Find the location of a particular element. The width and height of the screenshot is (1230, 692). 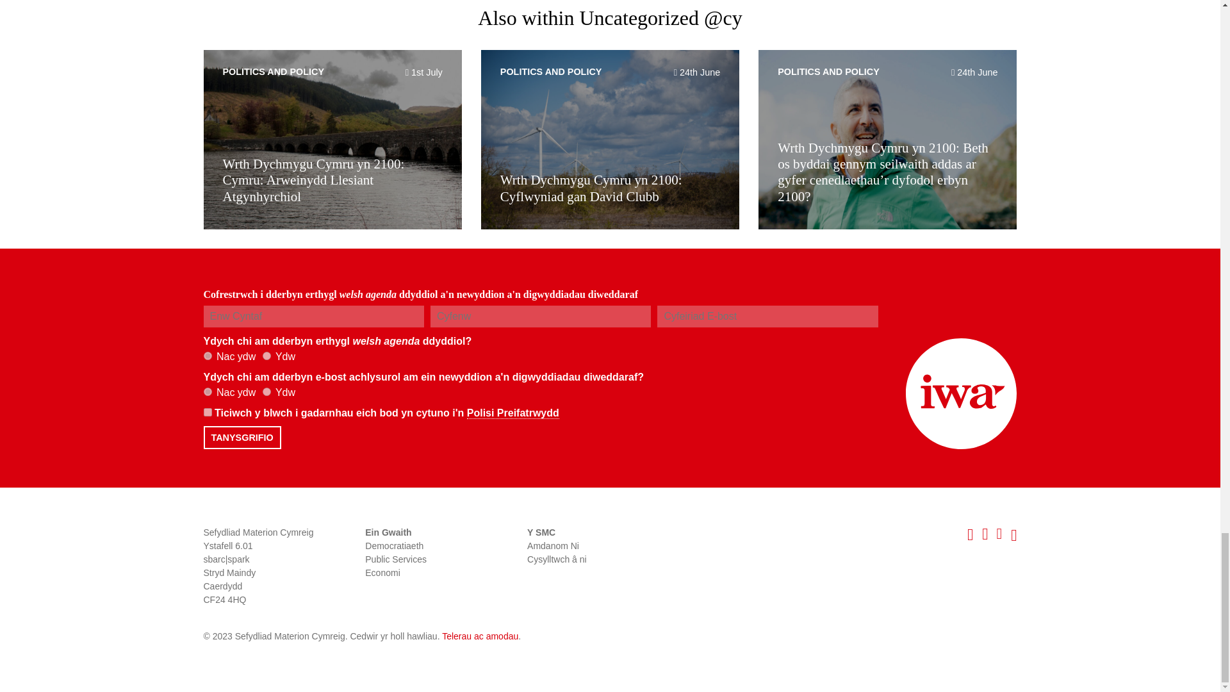

No is located at coordinates (208, 391).